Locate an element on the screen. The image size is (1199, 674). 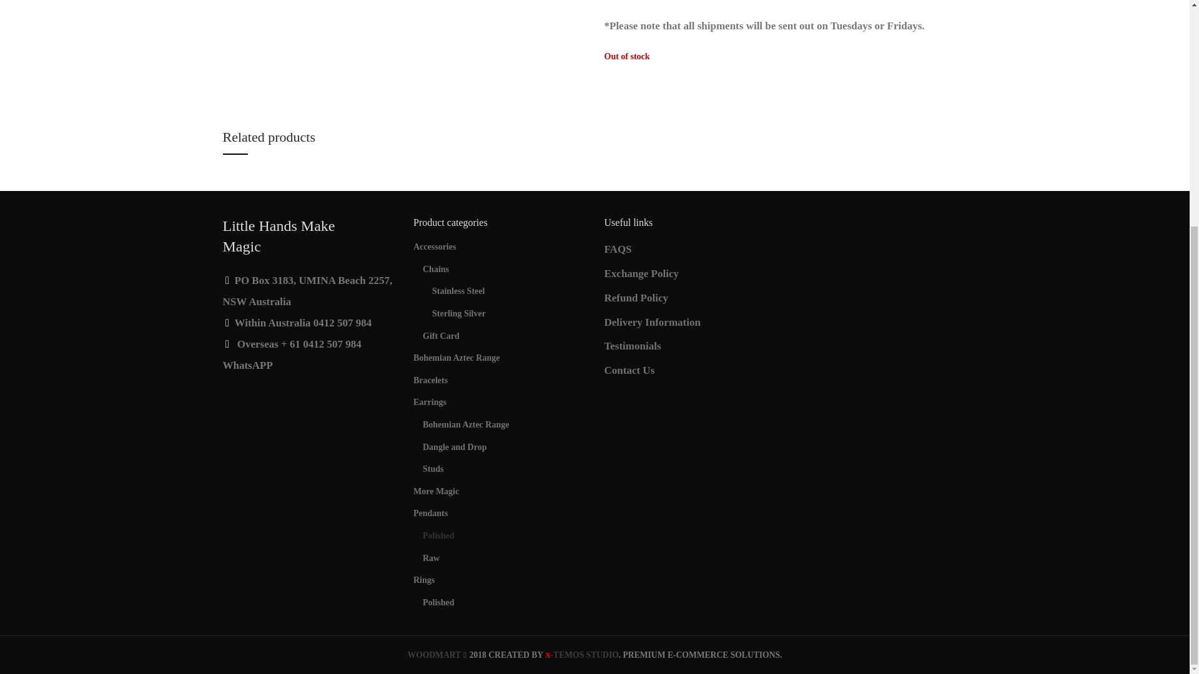
Bohemian Aztec Range is located at coordinates (505, 424).